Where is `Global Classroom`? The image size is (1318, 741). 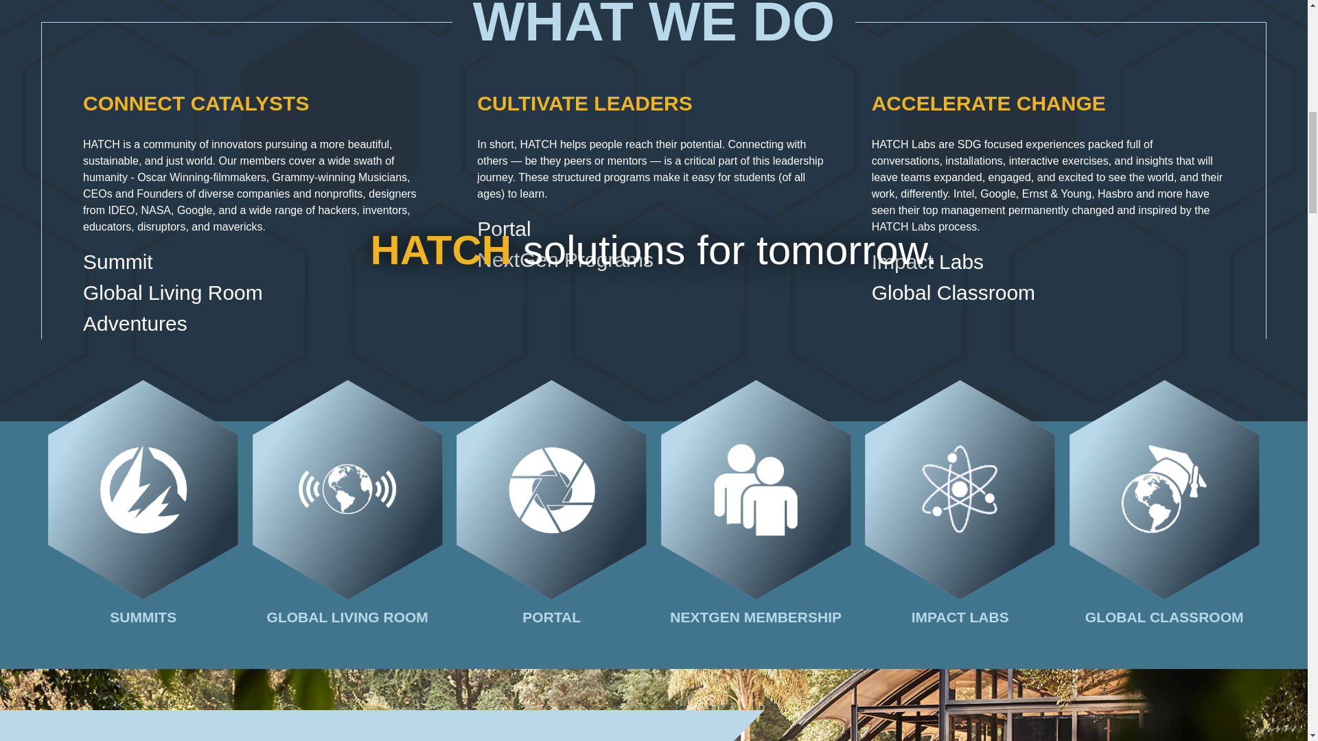
Global Classroom is located at coordinates (1048, 292).